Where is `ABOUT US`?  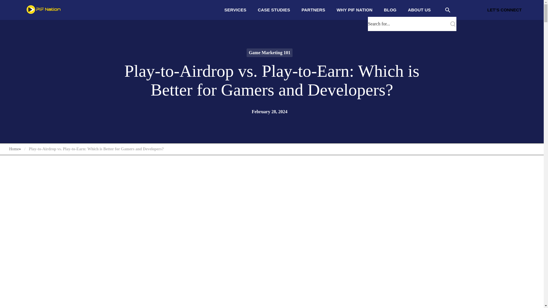
ABOUT US is located at coordinates (419, 10).